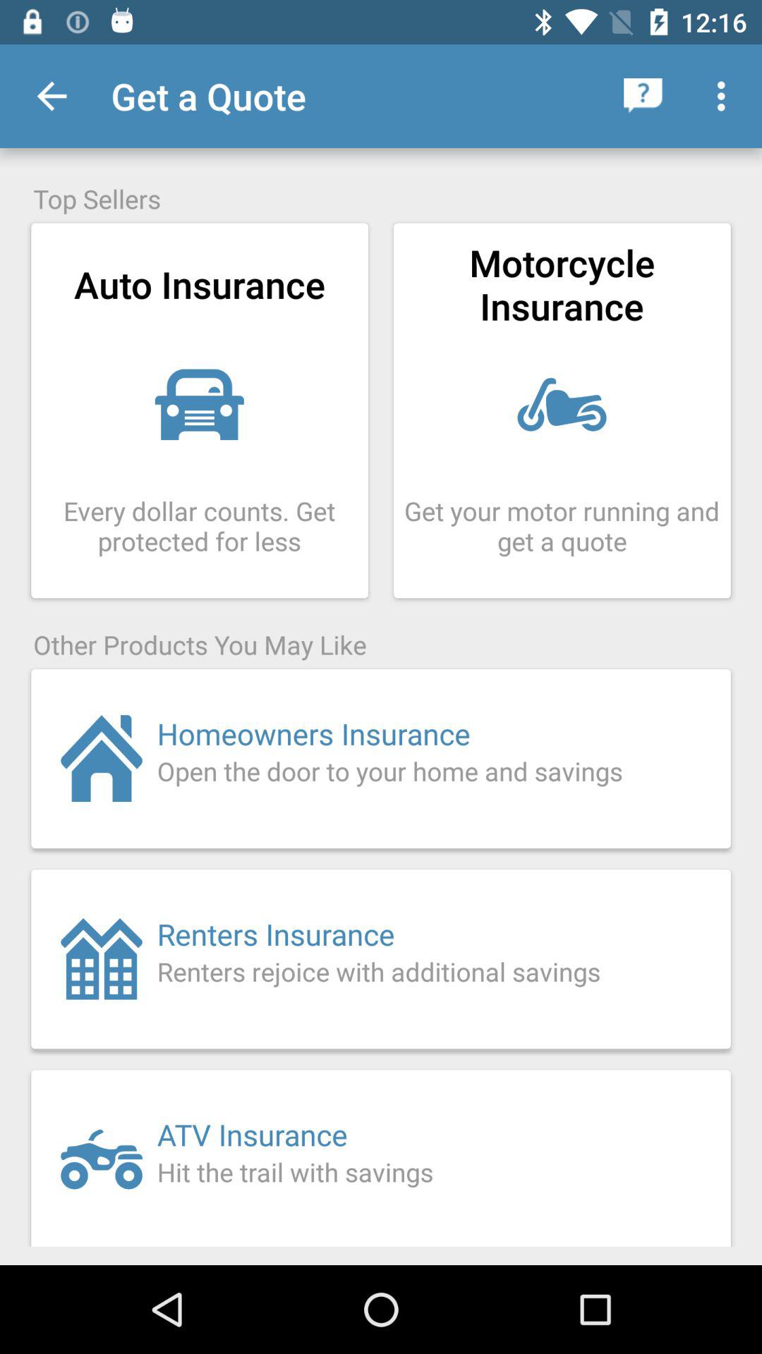 This screenshot has width=762, height=1354. Describe the element at coordinates (643, 96) in the screenshot. I see `click the item to the right of get a quote` at that location.